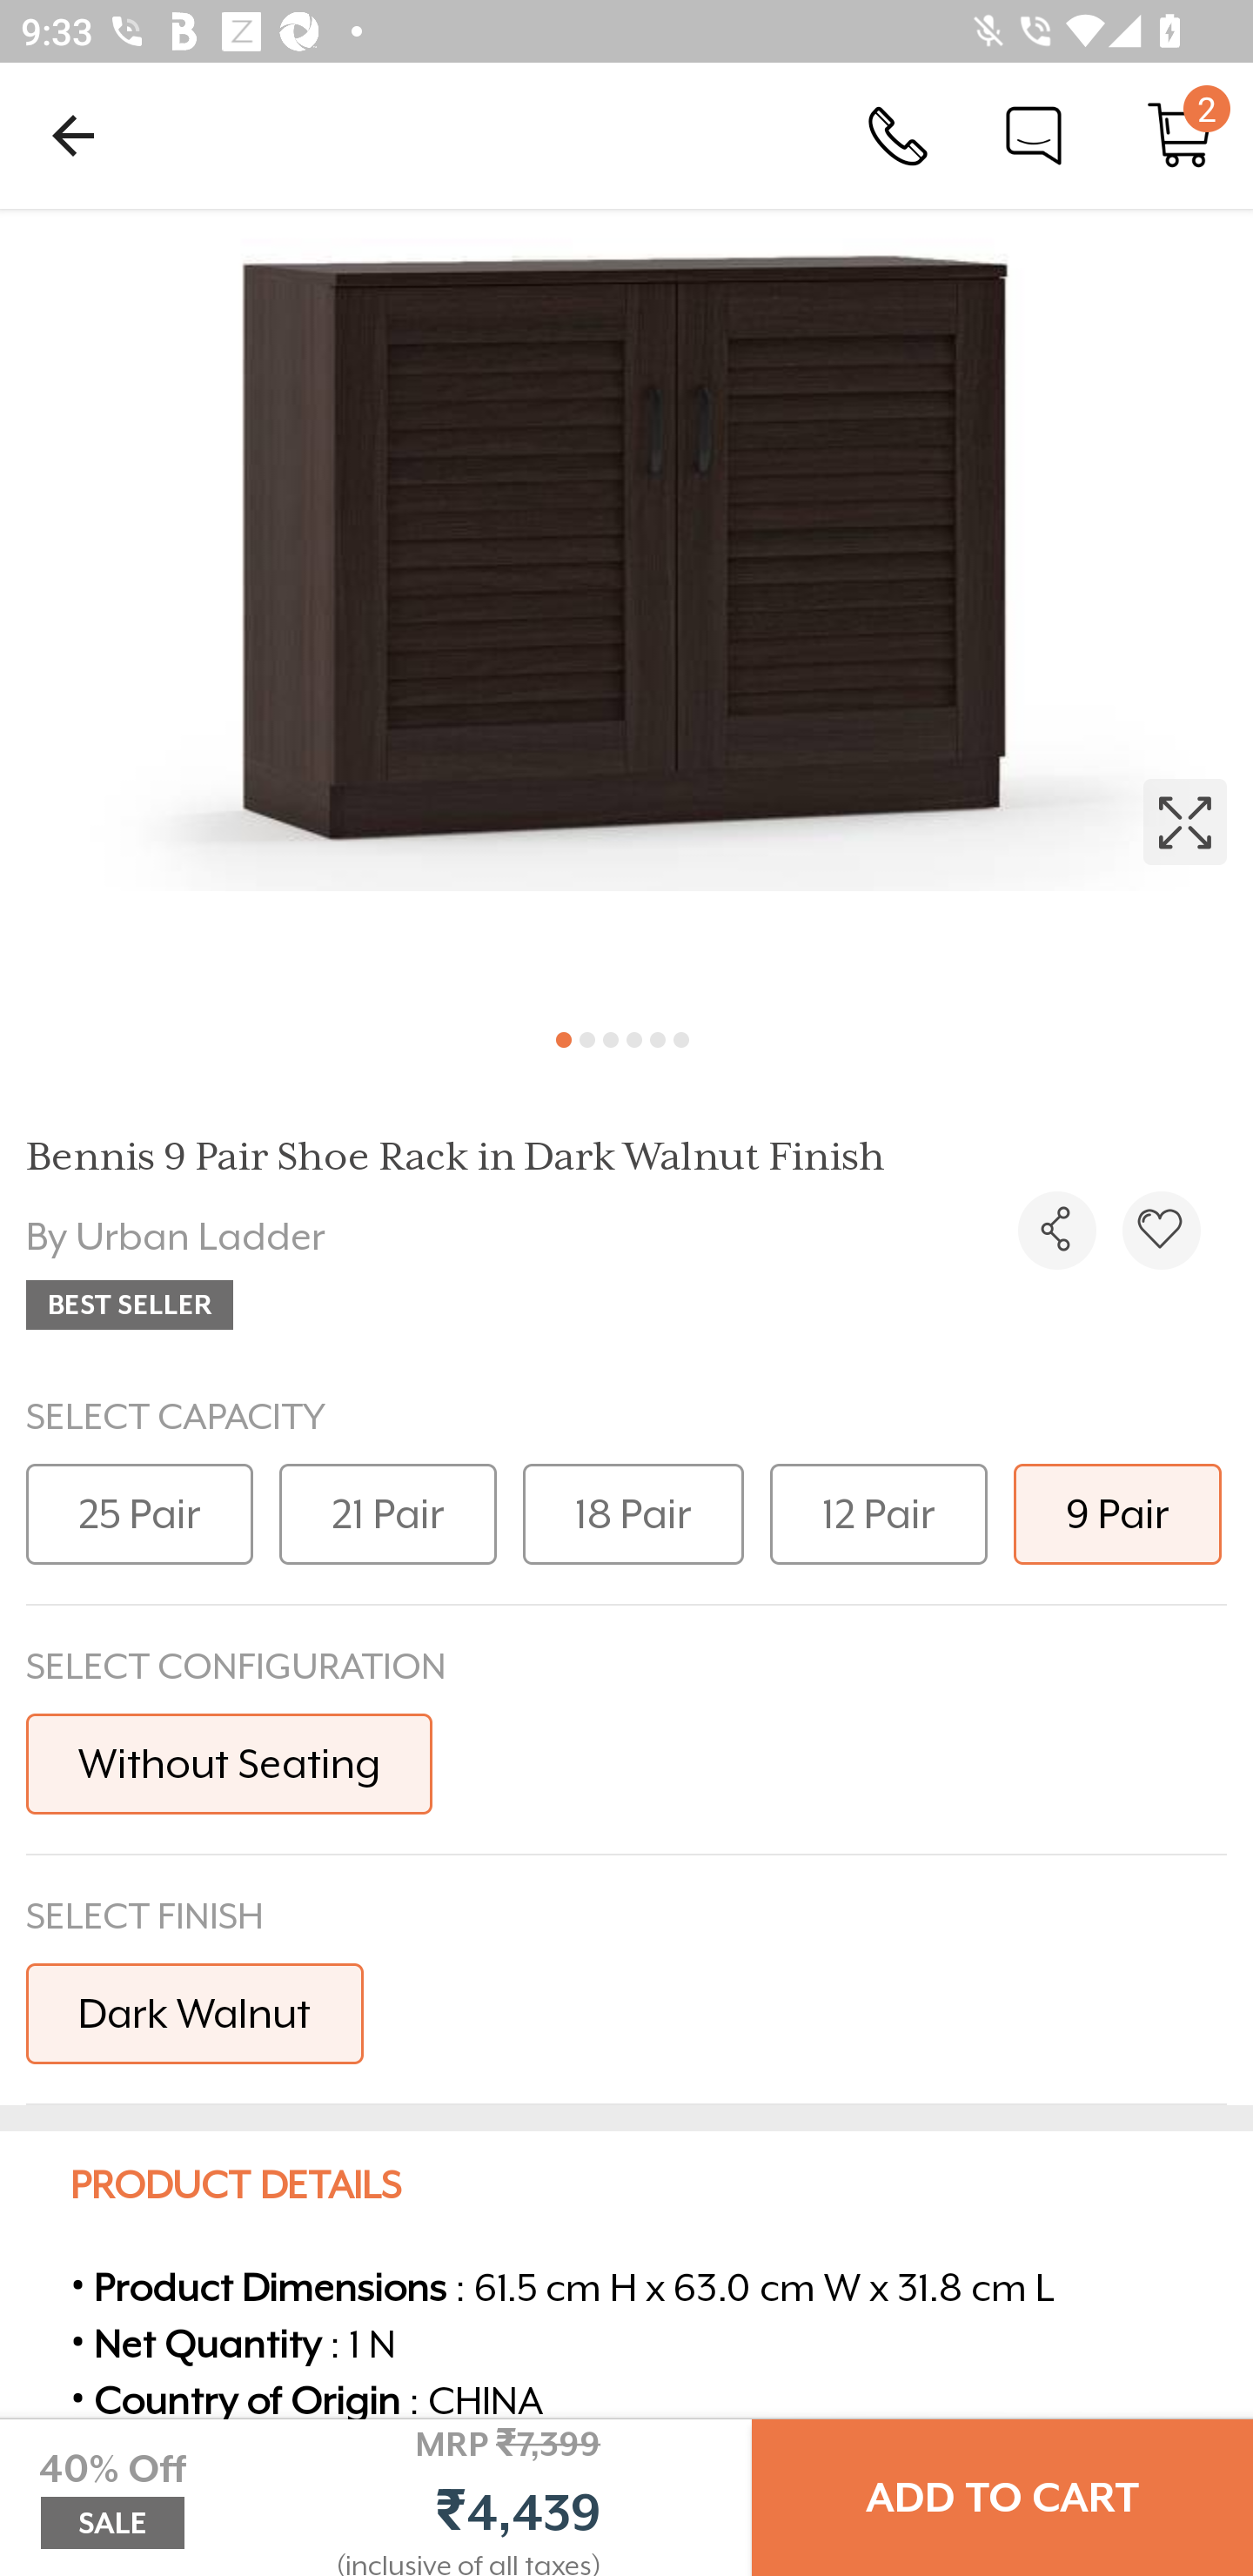 The width and height of the screenshot is (1253, 2576). I want to click on Dark Walnut, so click(195, 2012).